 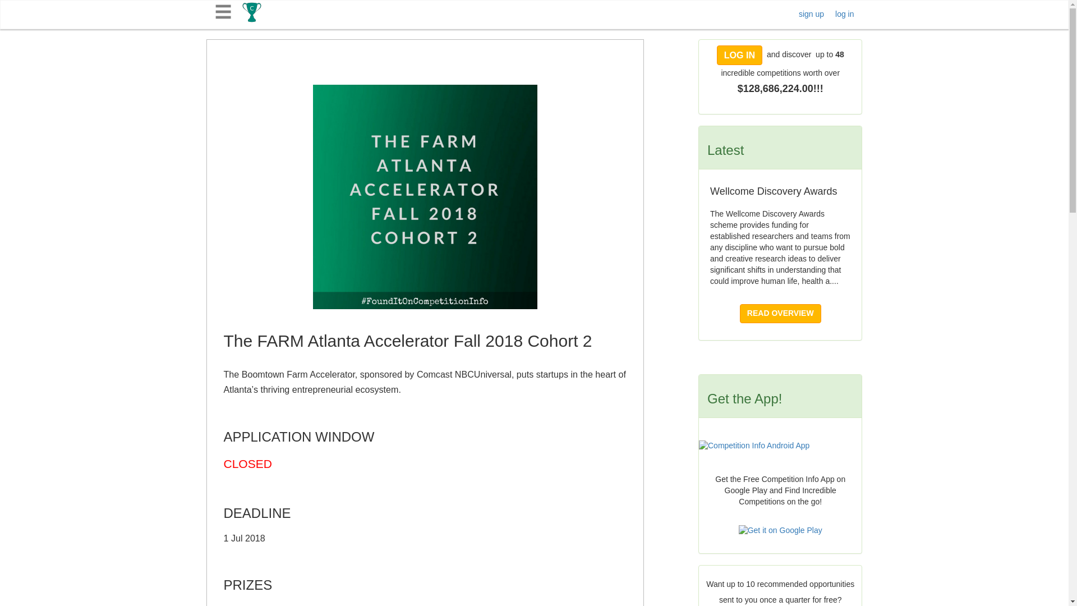 I want to click on sign up, so click(x=811, y=14).